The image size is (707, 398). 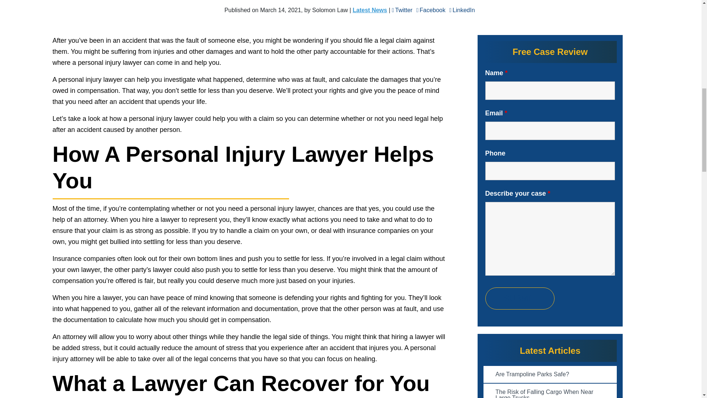 What do you see at coordinates (520, 298) in the screenshot?
I see `Submit` at bounding box center [520, 298].